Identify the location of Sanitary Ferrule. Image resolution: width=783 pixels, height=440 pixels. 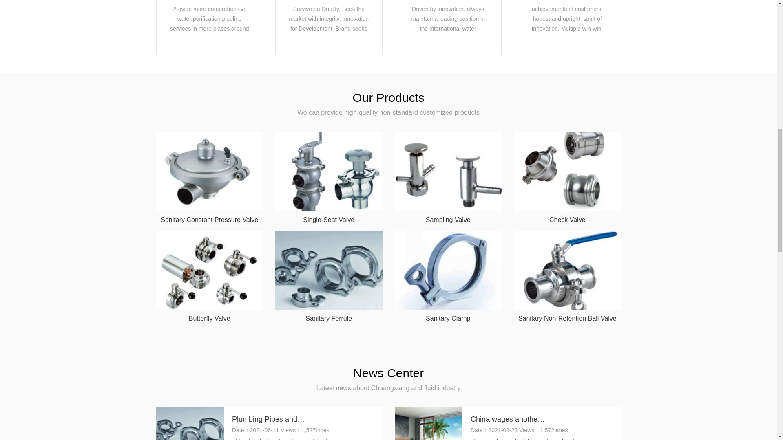
(329, 276).